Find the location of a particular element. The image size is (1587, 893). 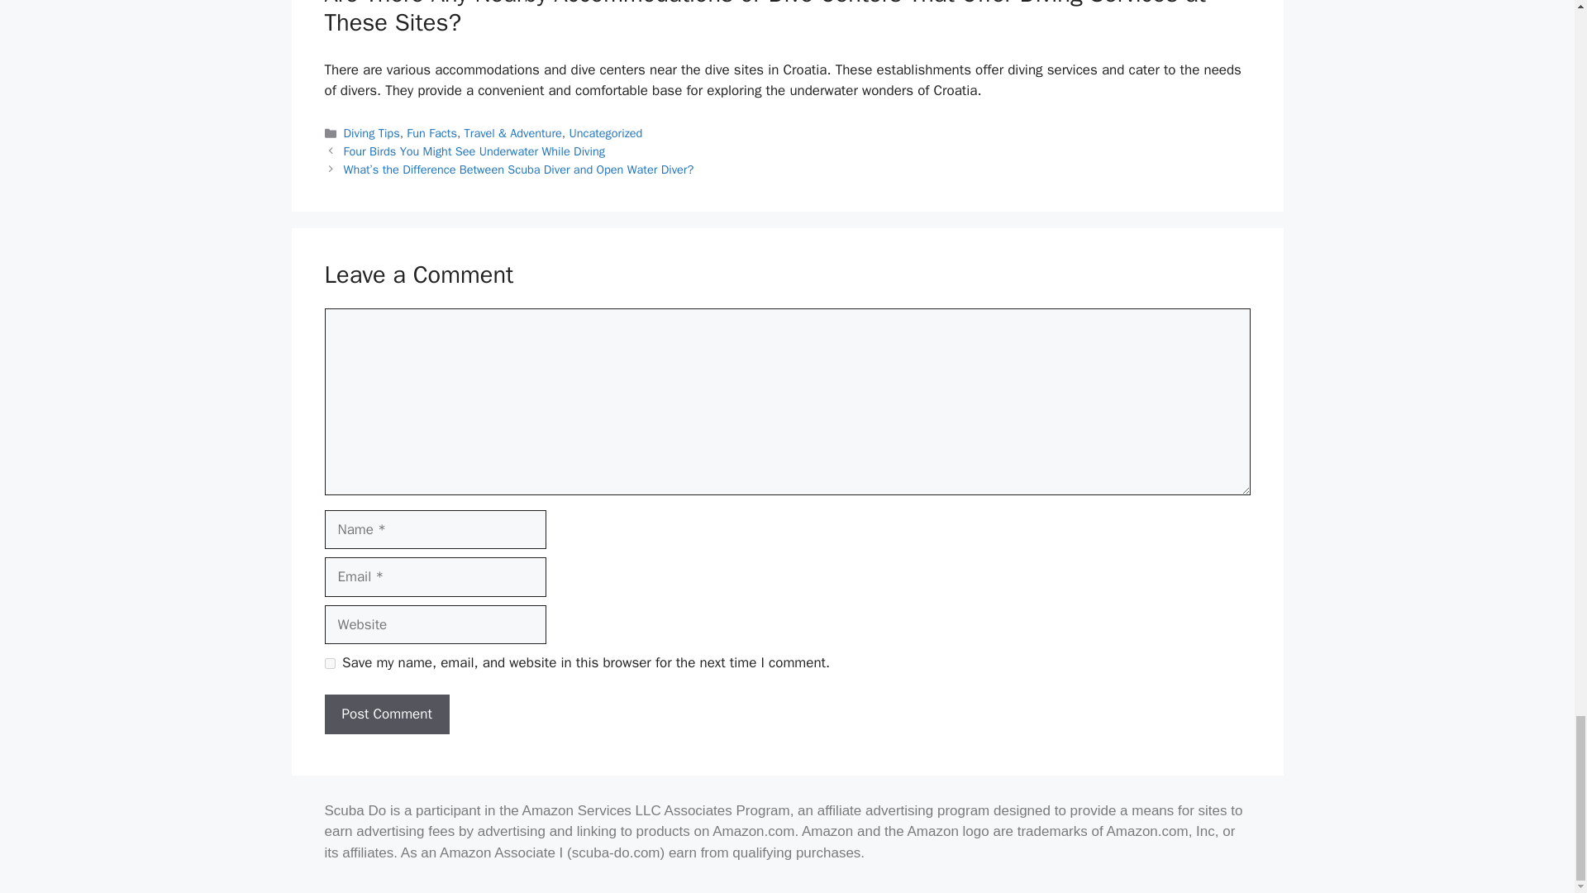

Four Birds You Might See Underwater While Diving is located at coordinates (474, 150).